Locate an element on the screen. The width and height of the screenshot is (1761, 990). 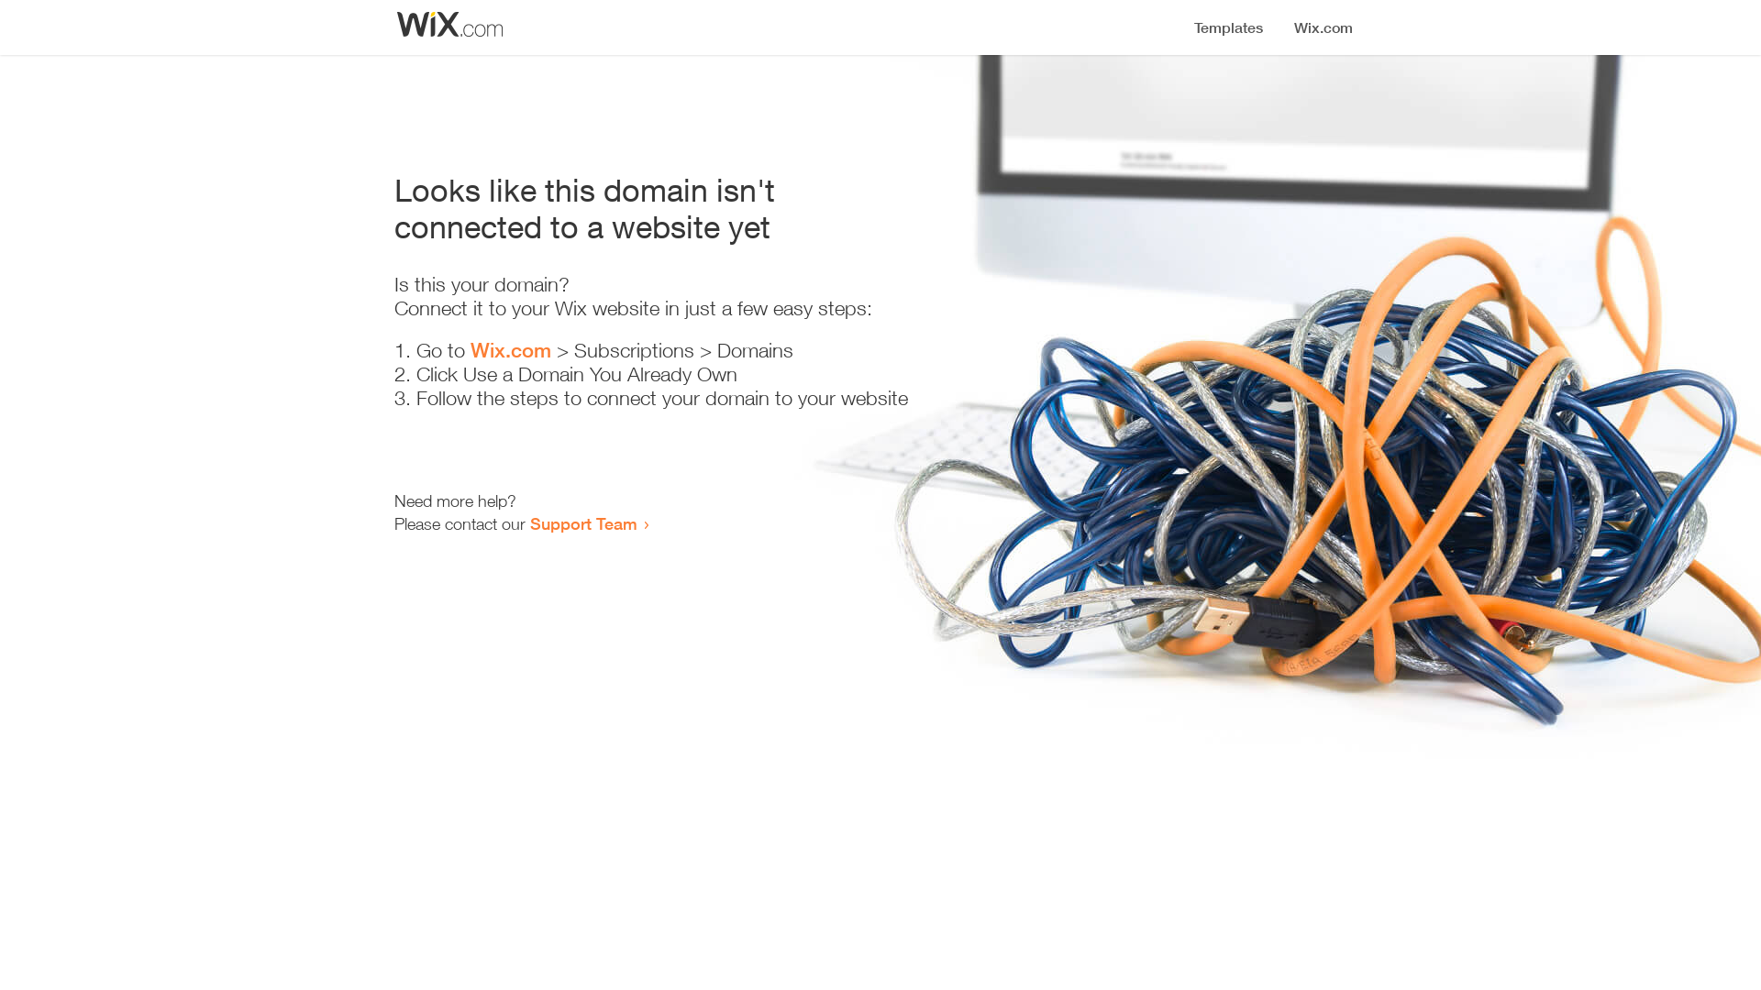
Support Team is located at coordinates (583, 523).